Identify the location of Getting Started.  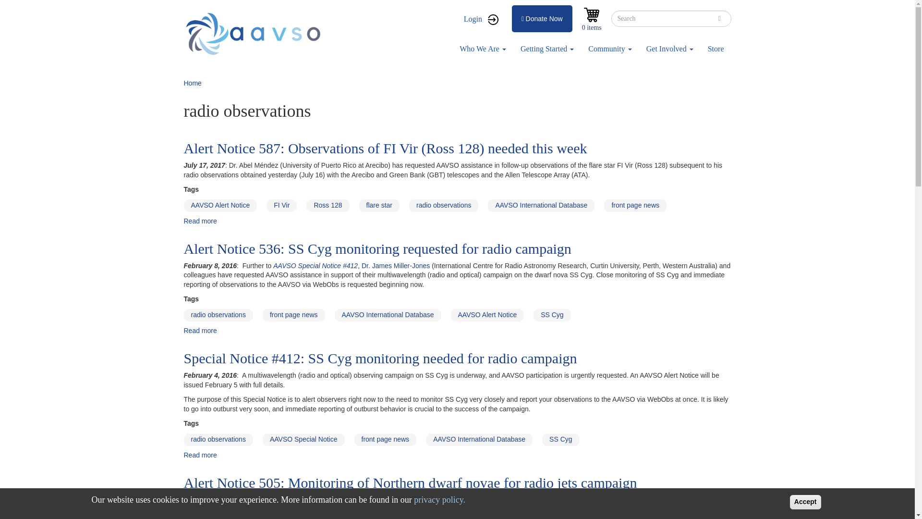
(547, 49).